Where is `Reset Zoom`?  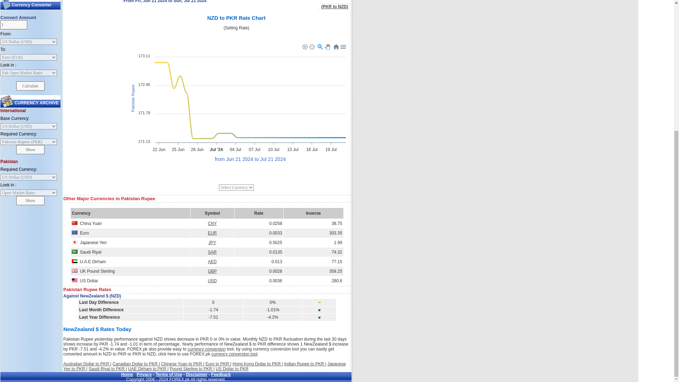 Reset Zoom is located at coordinates (336, 47).